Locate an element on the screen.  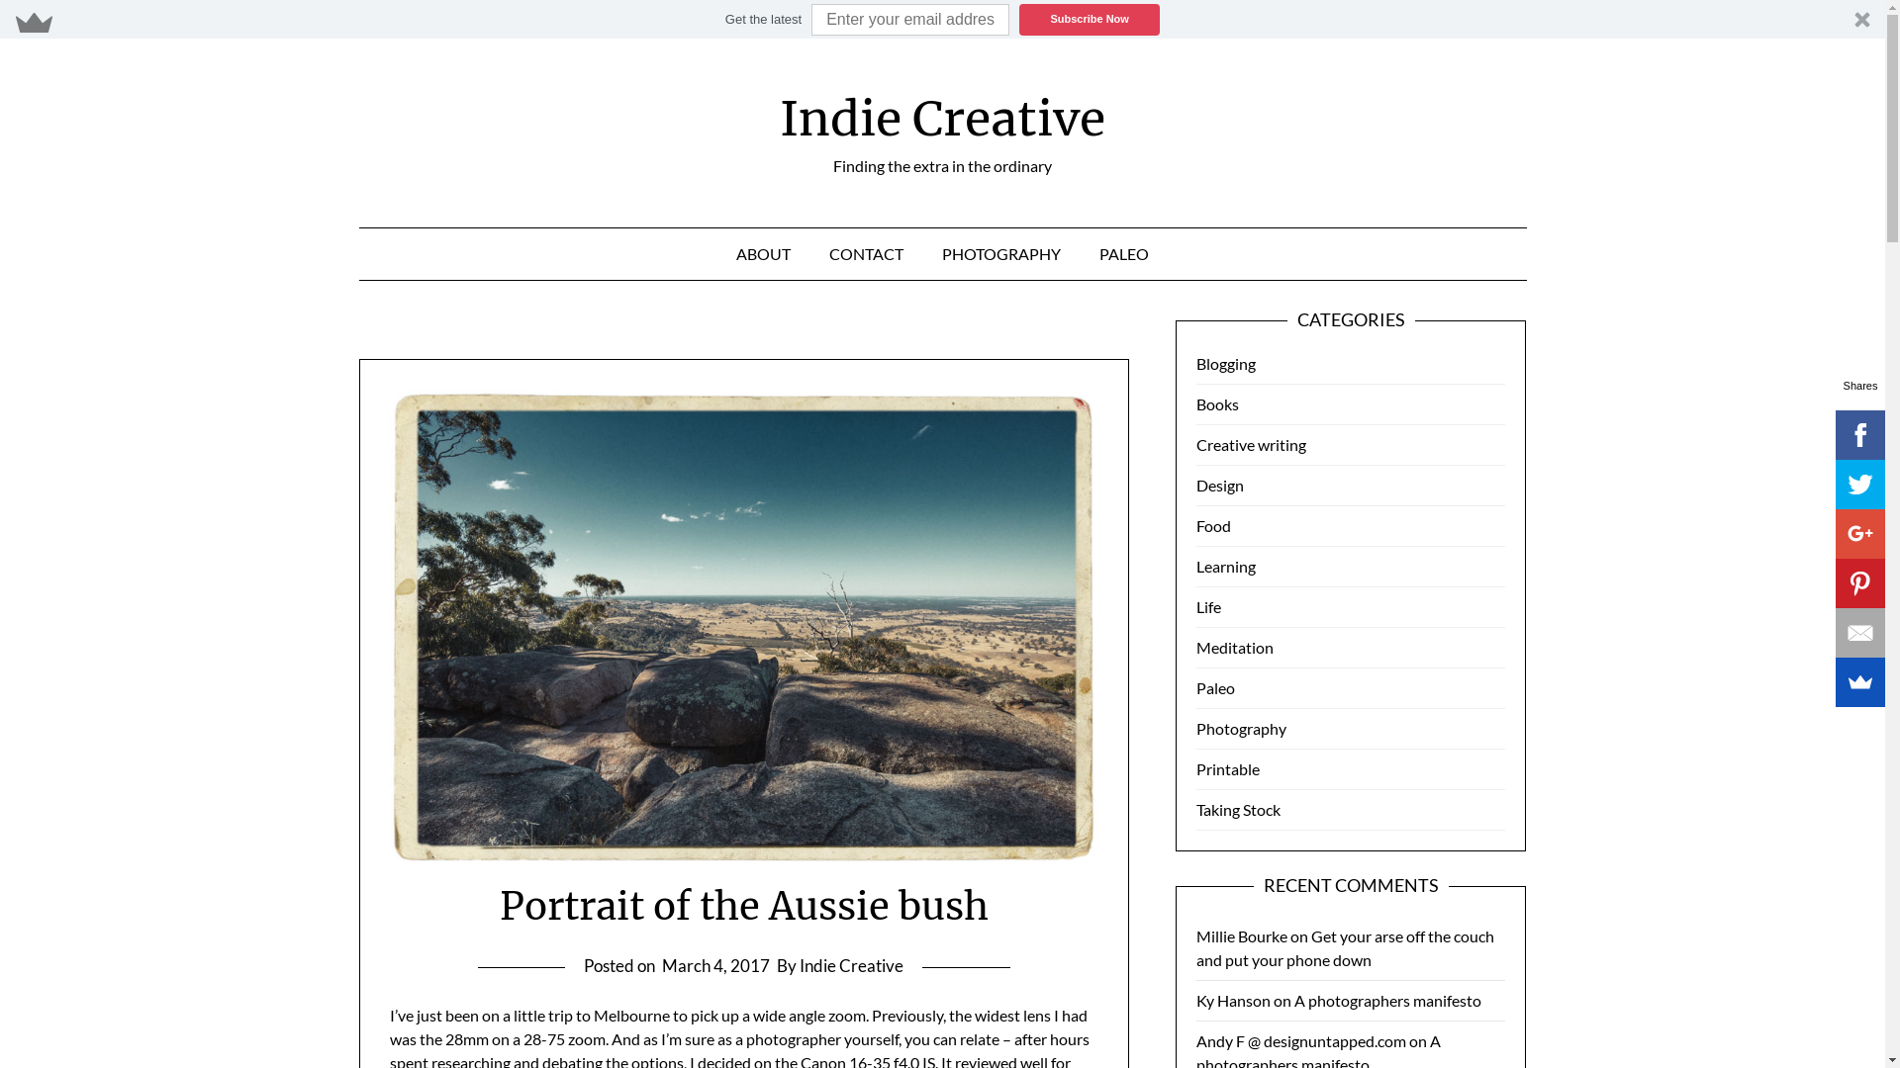
CONTACT is located at coordinates (867, 254).